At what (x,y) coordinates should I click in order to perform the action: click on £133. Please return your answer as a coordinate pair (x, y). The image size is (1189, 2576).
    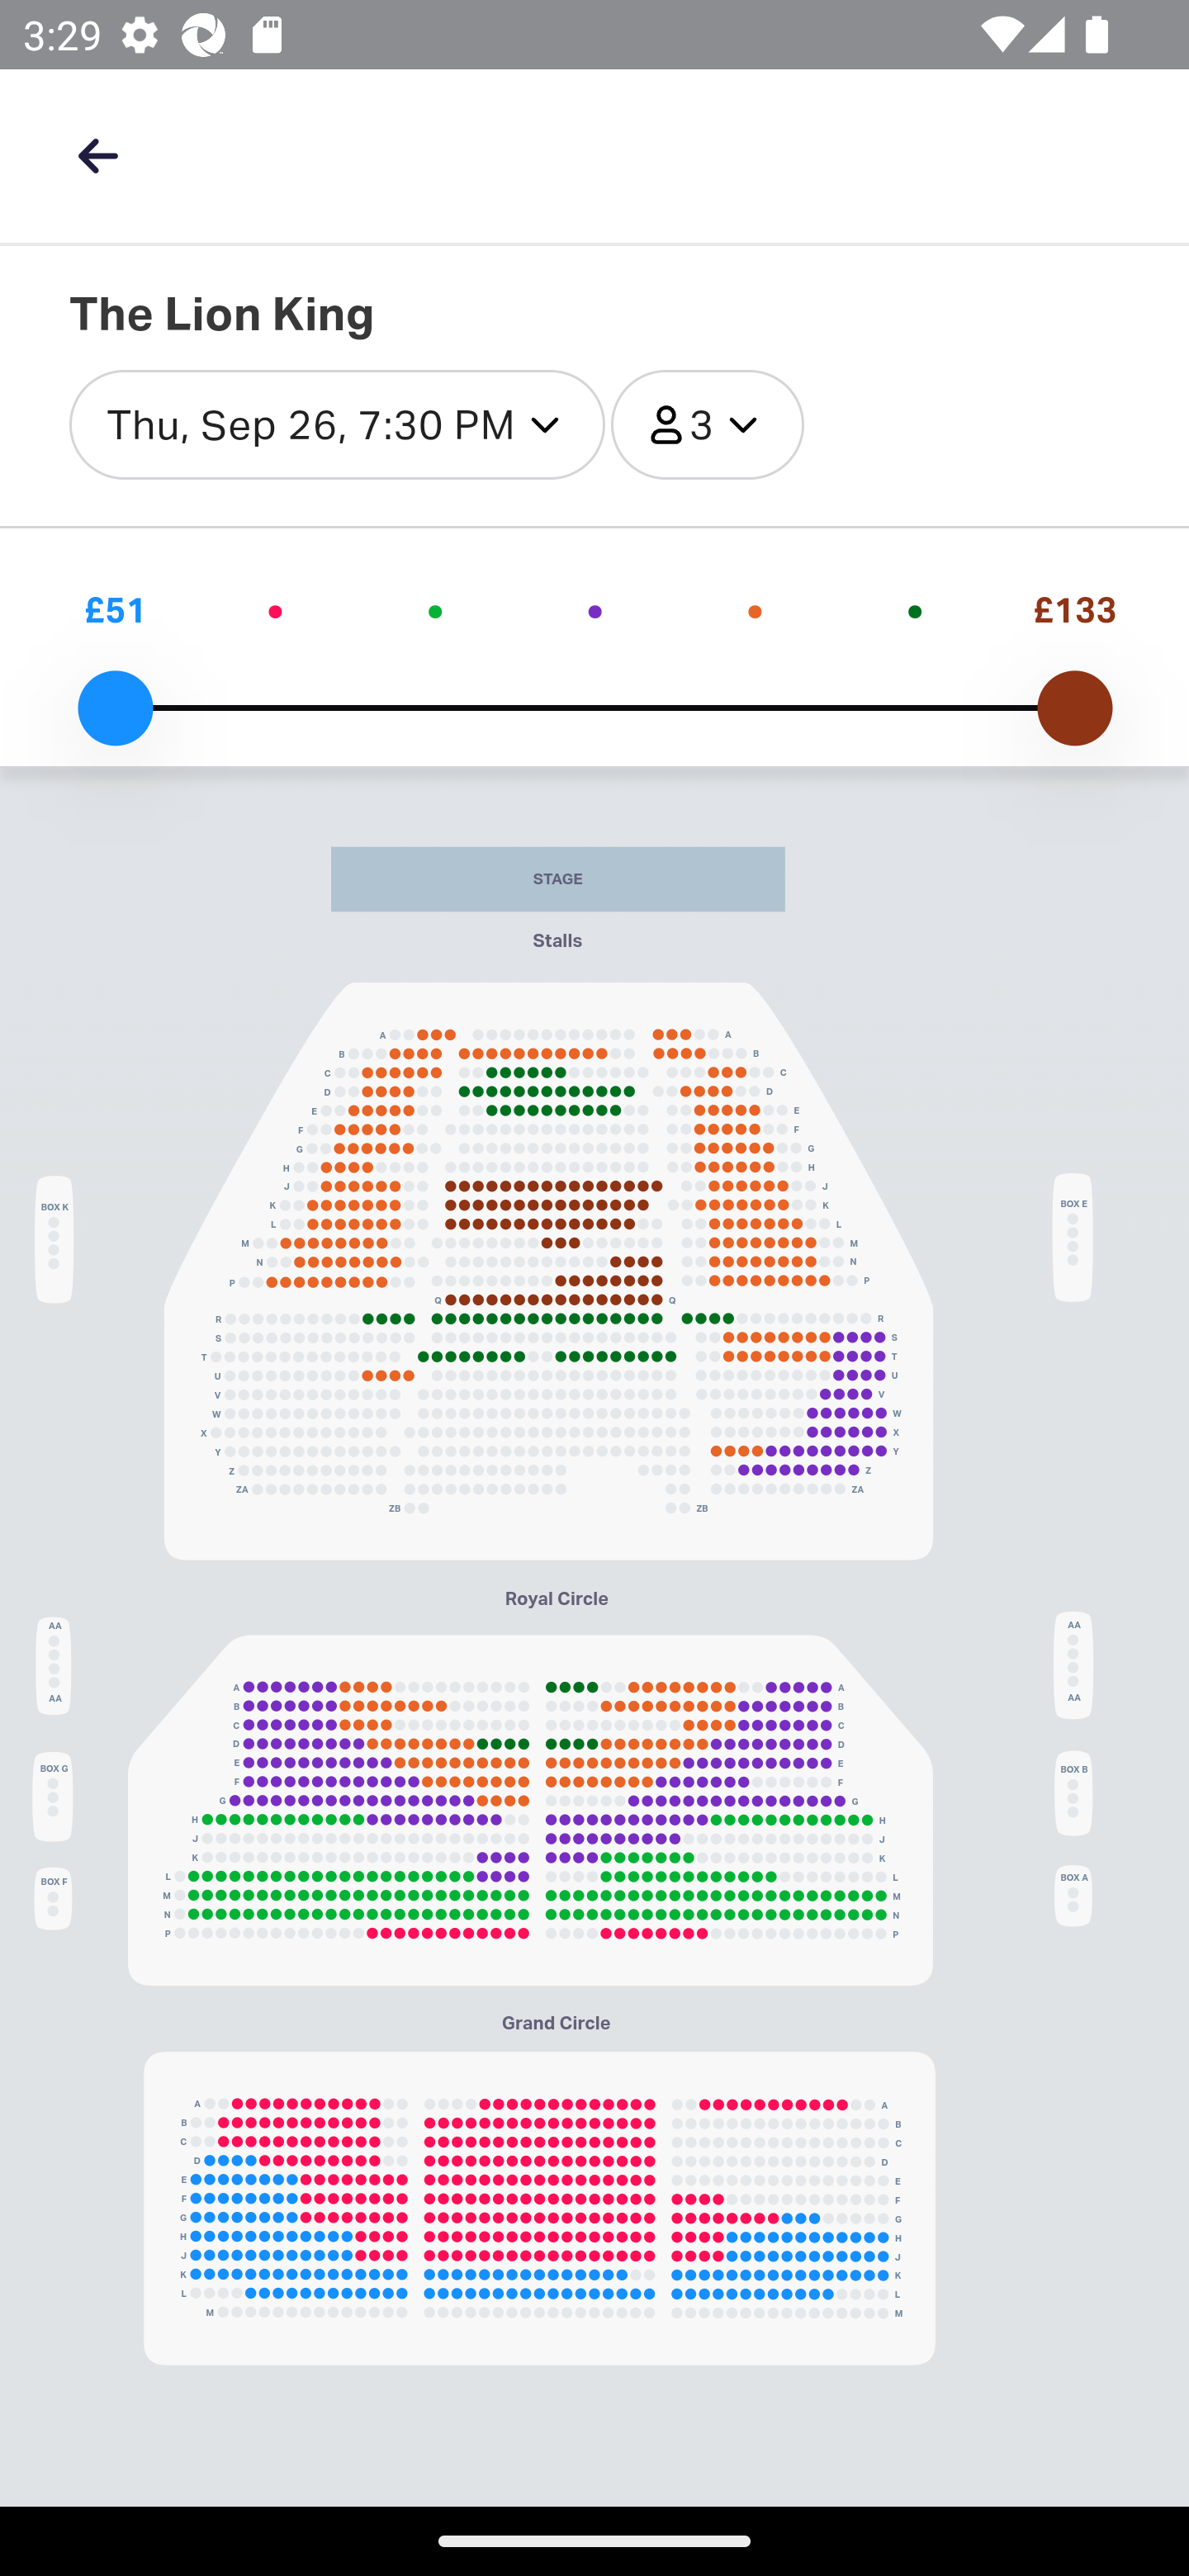
    Looking at the image, I should click on (1073, 609).